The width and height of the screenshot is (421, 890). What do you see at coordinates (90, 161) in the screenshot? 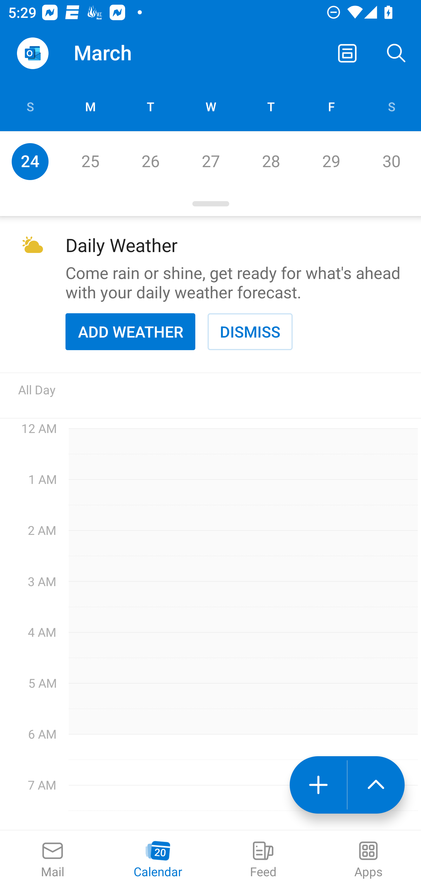
I see `25 Monday, March 25` at bounding box center [90, 161].